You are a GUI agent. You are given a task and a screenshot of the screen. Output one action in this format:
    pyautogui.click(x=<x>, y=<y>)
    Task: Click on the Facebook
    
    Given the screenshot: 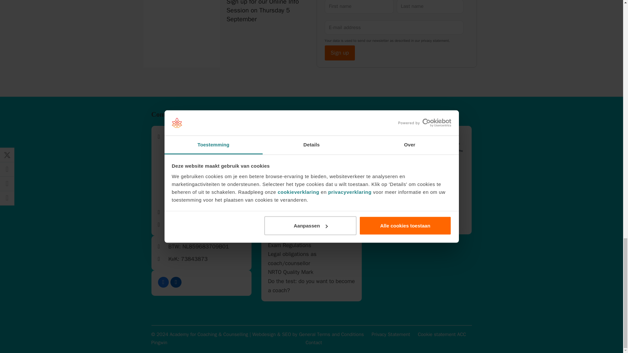 What is the action you would take?
    pyautogui.click(x=163, y=282)
    